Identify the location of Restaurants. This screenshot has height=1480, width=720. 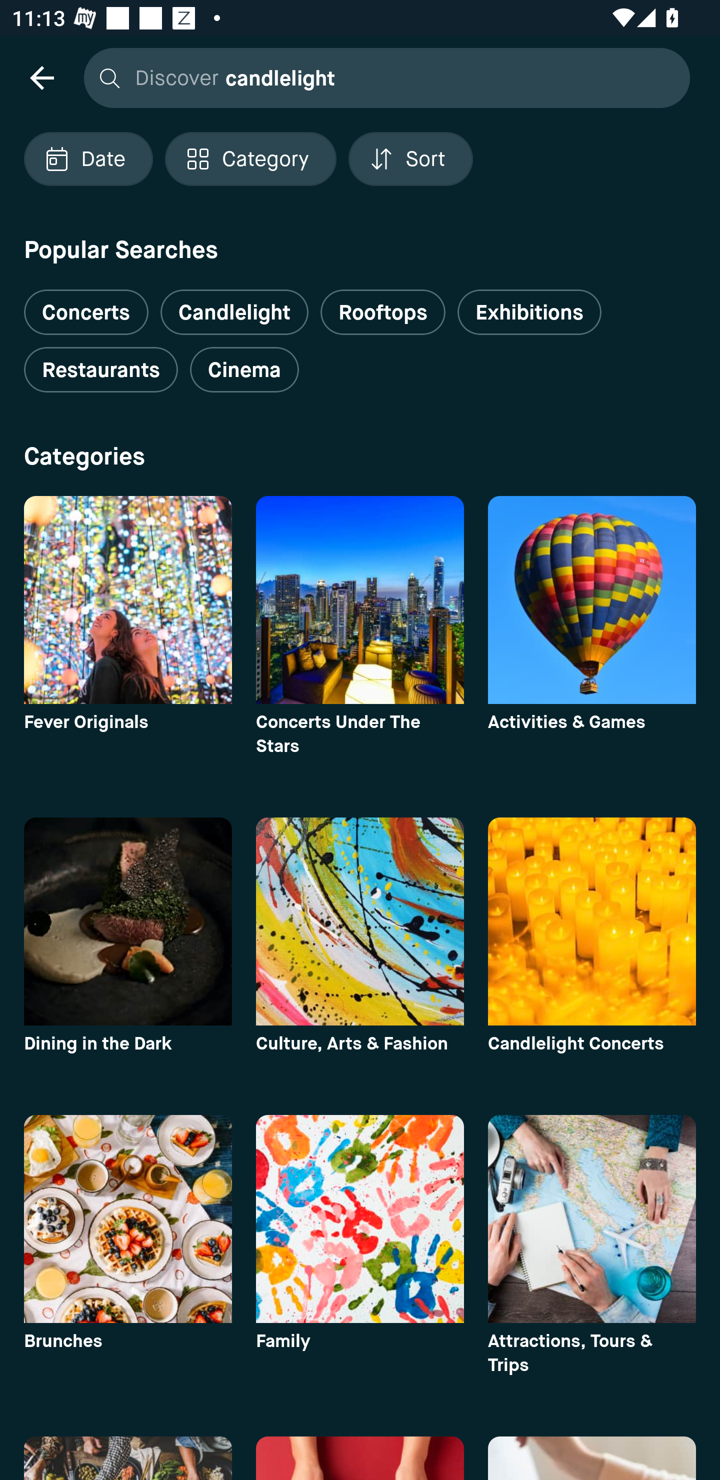
(100, 370).